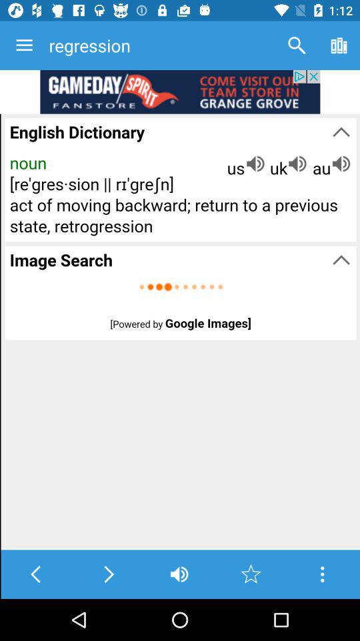 The height and width of the screenshot is (641, 360). I want to click on go to advertisement, so click(180, 92).